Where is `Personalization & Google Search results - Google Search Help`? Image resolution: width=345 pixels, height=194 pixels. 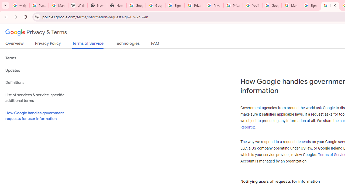 Personalization & Google Search results - Google Search Help is located at coordinates (39, 5).